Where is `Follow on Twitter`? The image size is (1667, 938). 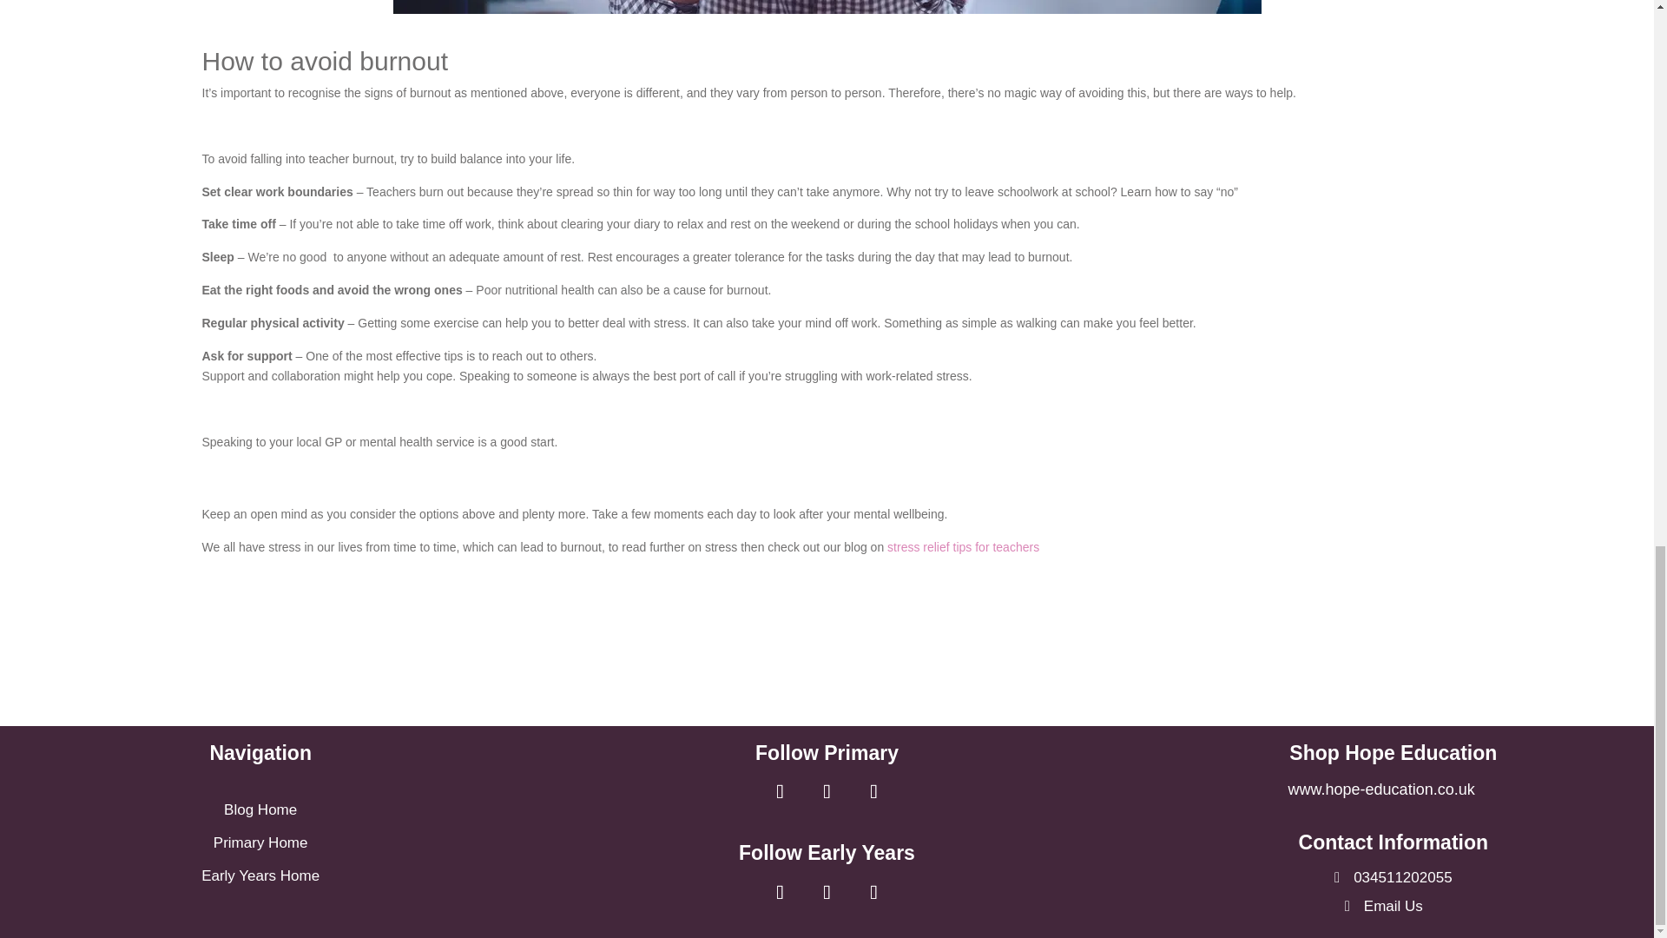
Follow on Twitter is located at coordinates (827, 792).